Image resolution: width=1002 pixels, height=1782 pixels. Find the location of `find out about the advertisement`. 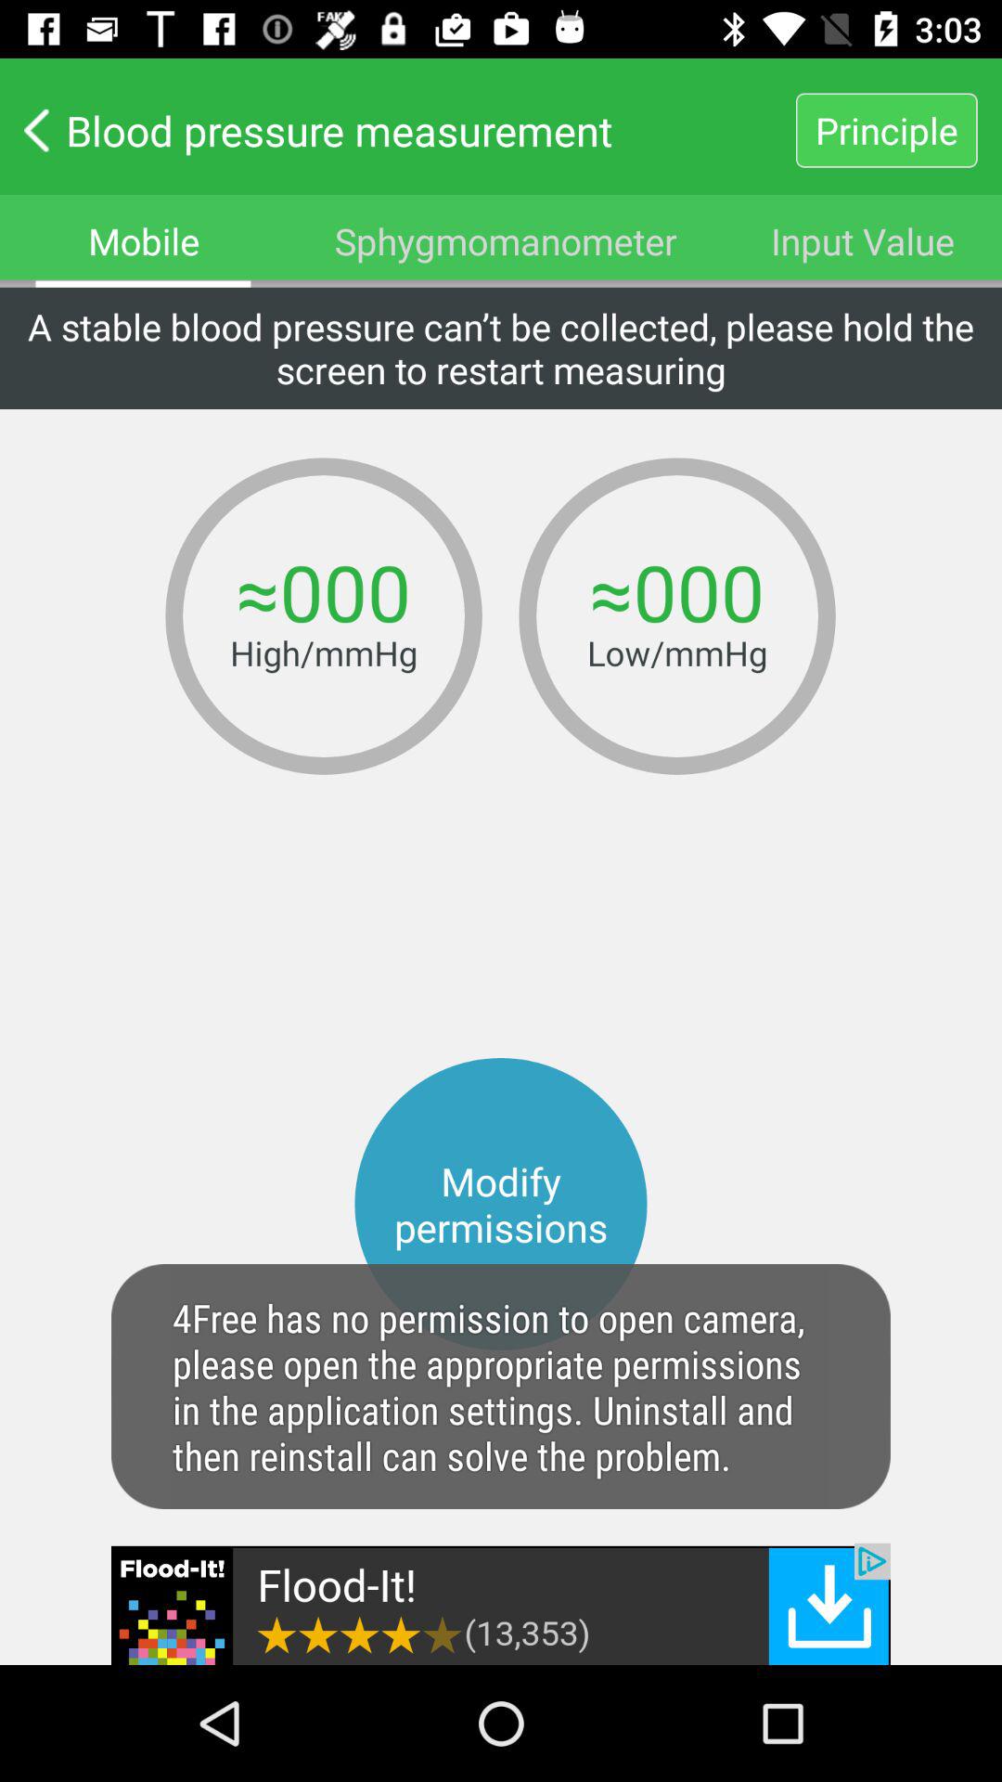

find out about the advertisement is located at coordinates (501, 1604).